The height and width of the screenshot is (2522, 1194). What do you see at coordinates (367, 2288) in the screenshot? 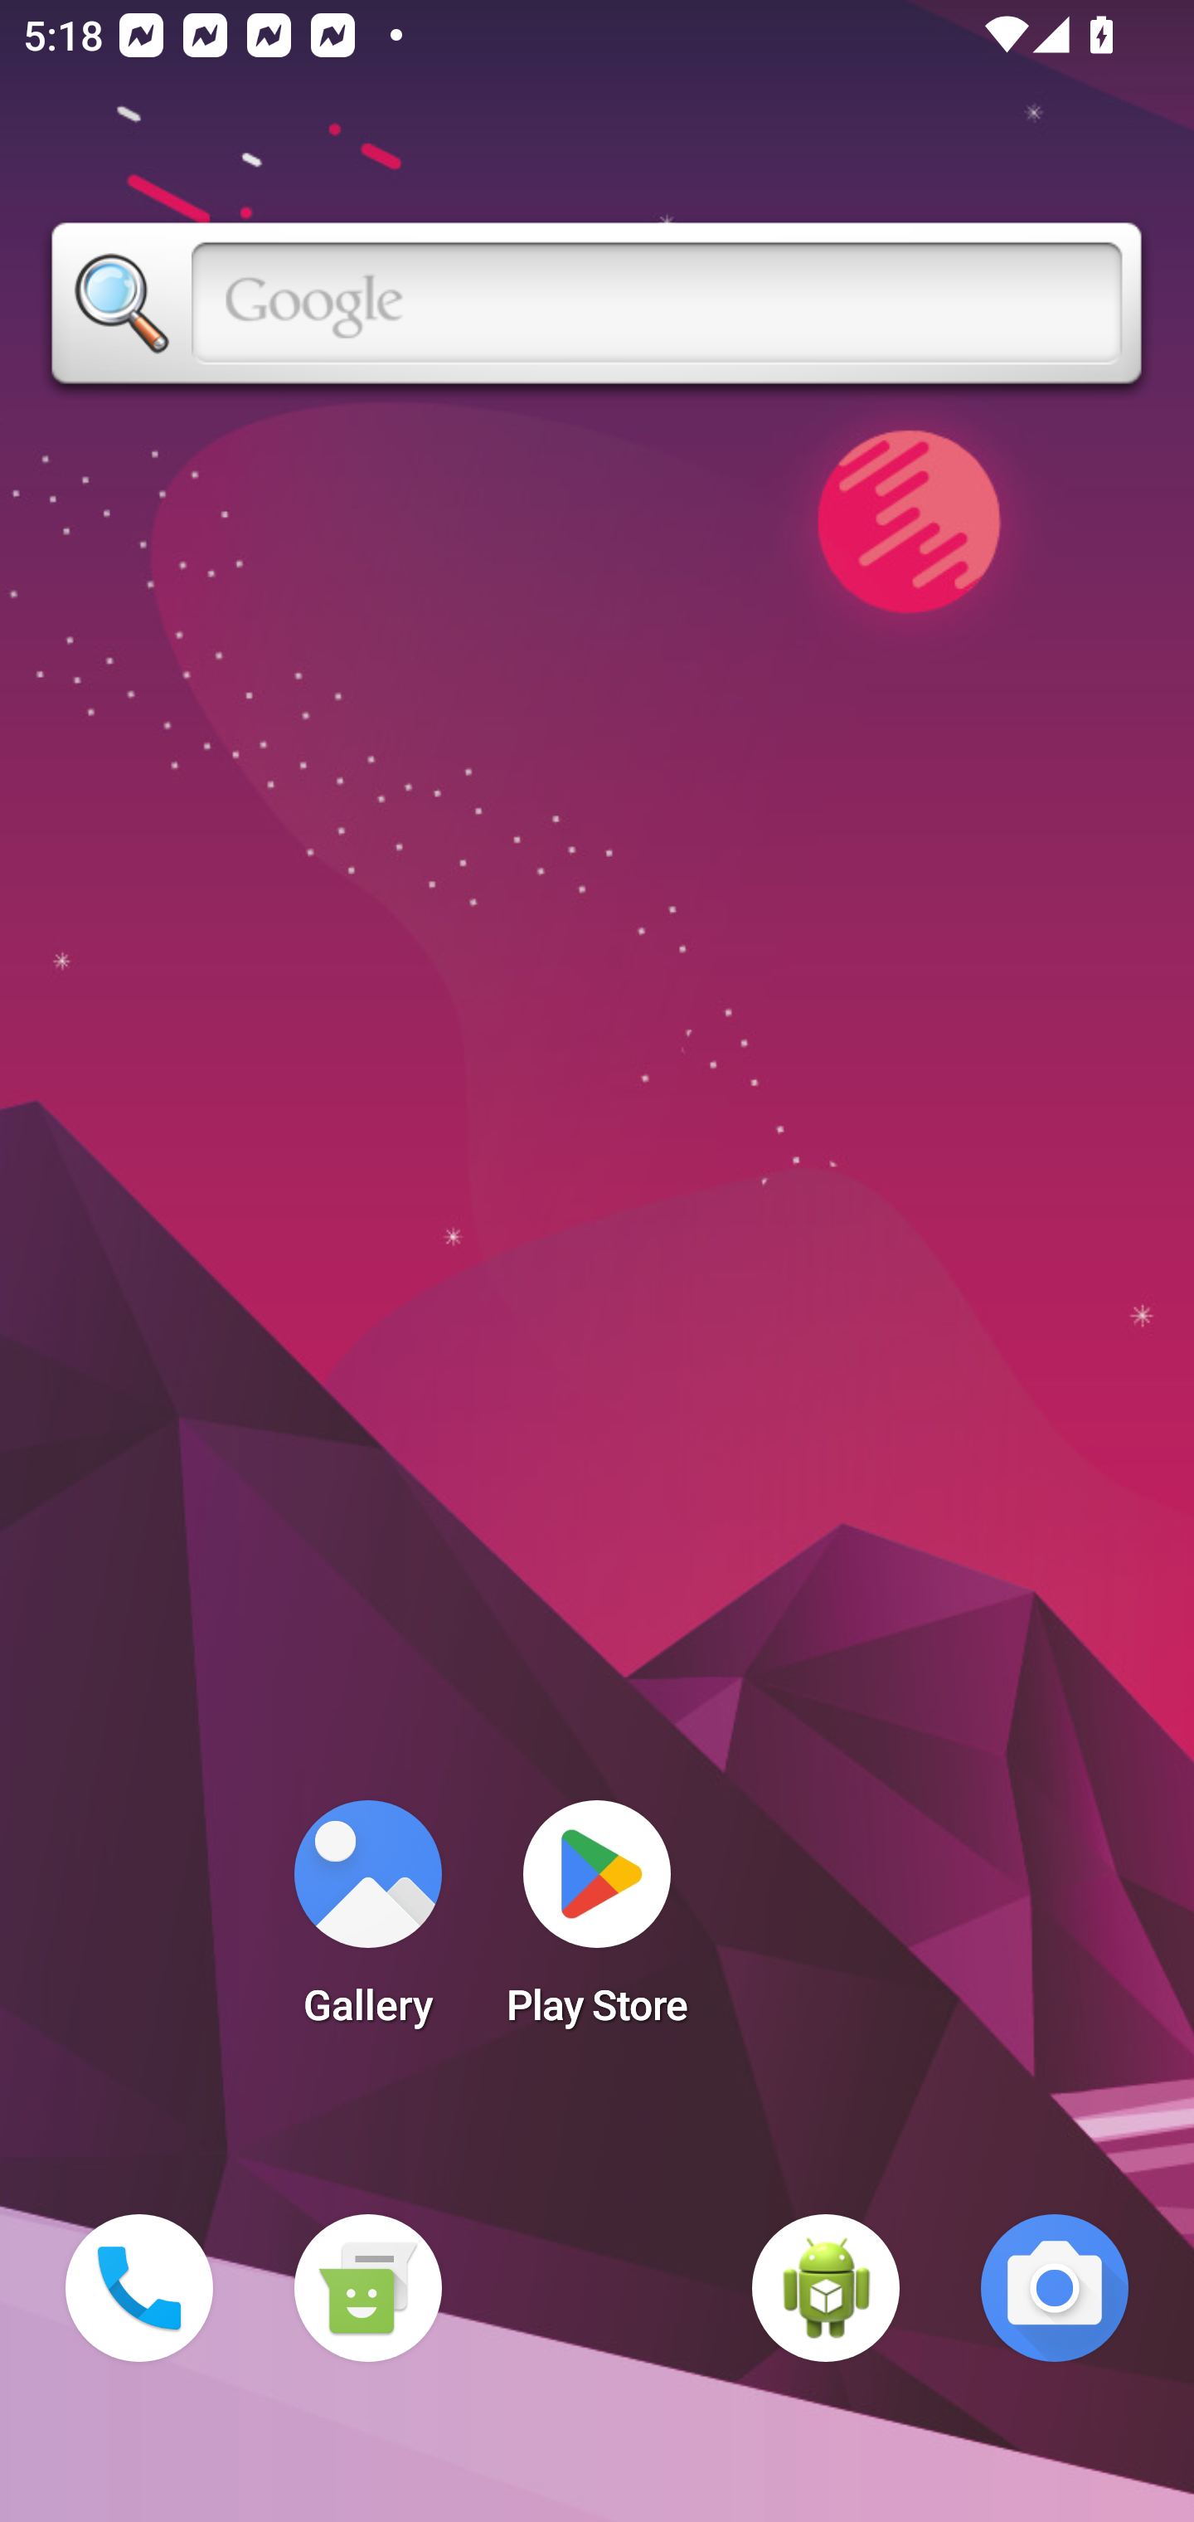
I see `Messaging` at bounding box center [367, 2288].